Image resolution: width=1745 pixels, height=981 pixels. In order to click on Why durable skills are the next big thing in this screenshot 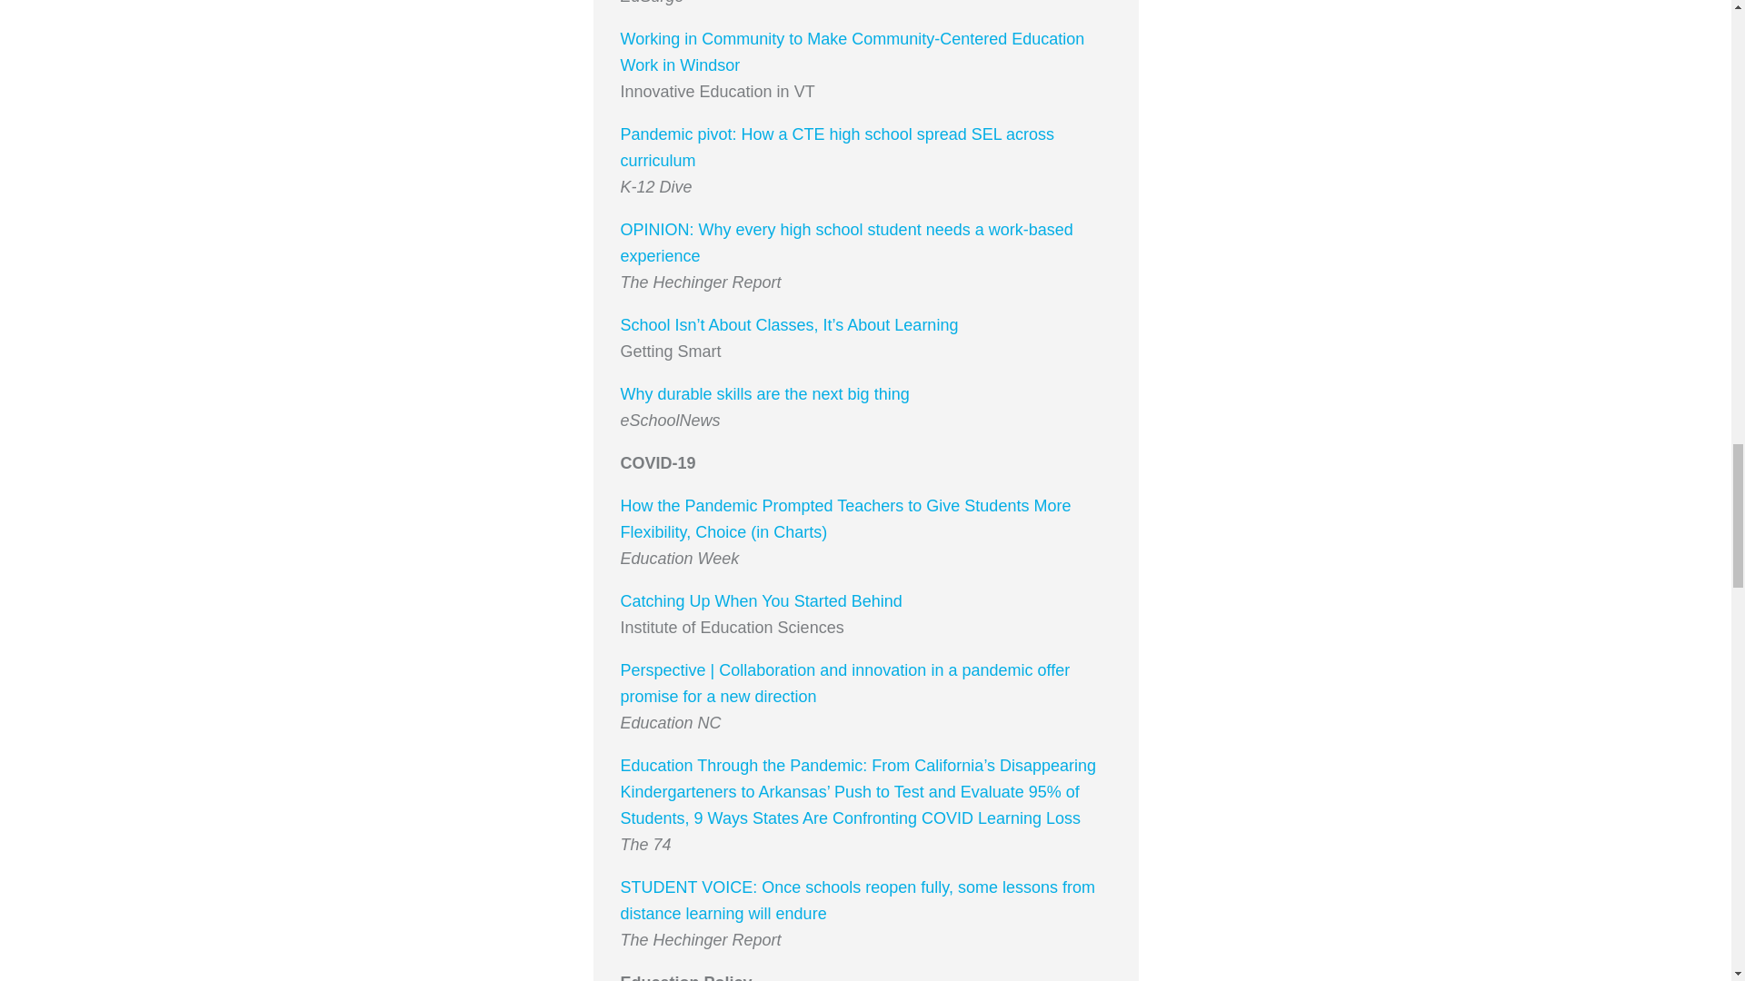, I will do `click(763, 394)`.